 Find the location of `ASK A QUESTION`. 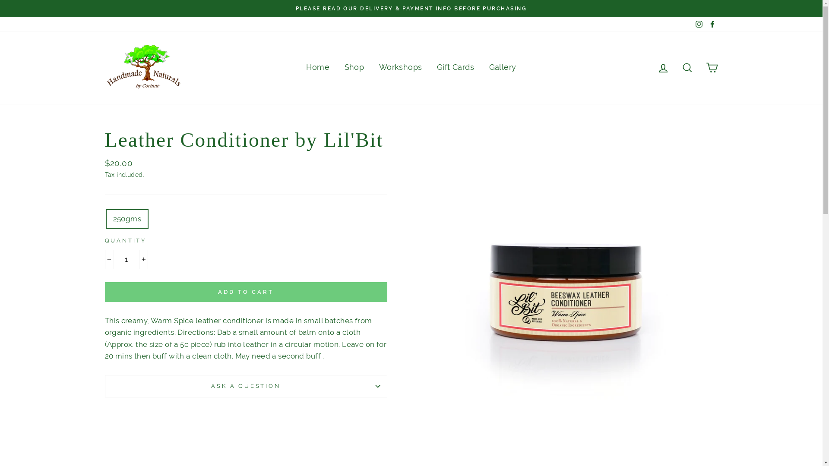

ASK A QUESTION is located at coordinates (246, 386).